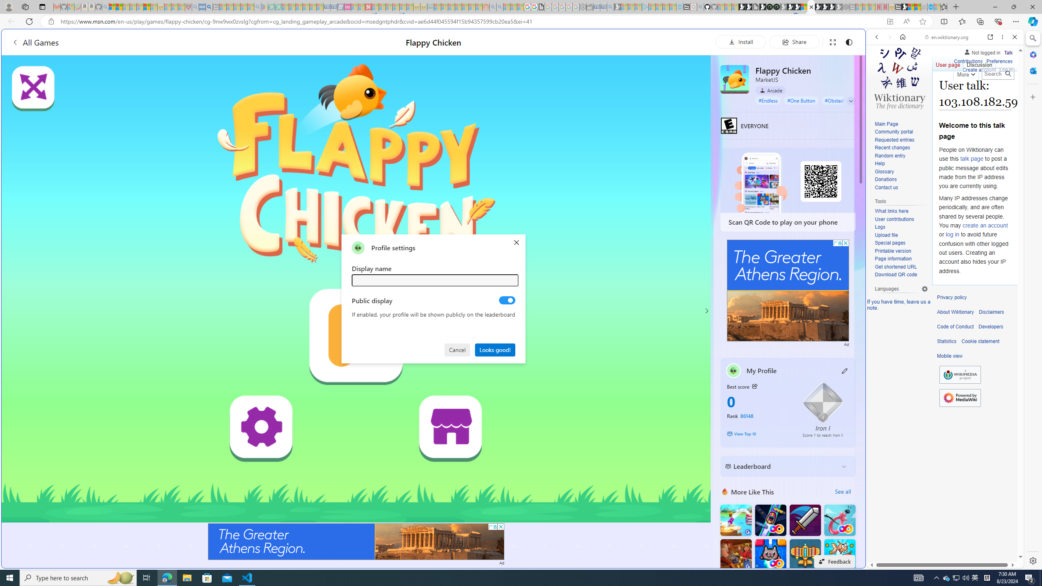  Describe the element at coordinates (348, 7) in the screenshot. I see `Jobs - lastminute.com Investor Portal - Sleeping` at that location.